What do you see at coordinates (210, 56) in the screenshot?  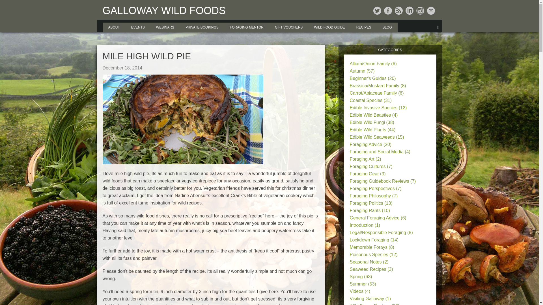 I see `Mile High Wild Pie` at bounding box center [210, 56].